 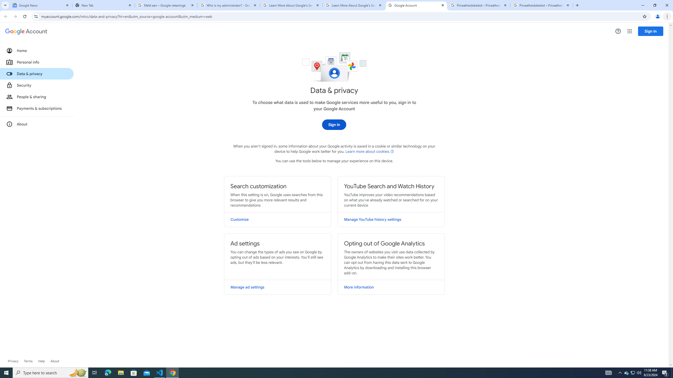 What do you see at coordinates (37, 97) in the screenshot?
I see `People & sharing` at bounding box center [37, 97].